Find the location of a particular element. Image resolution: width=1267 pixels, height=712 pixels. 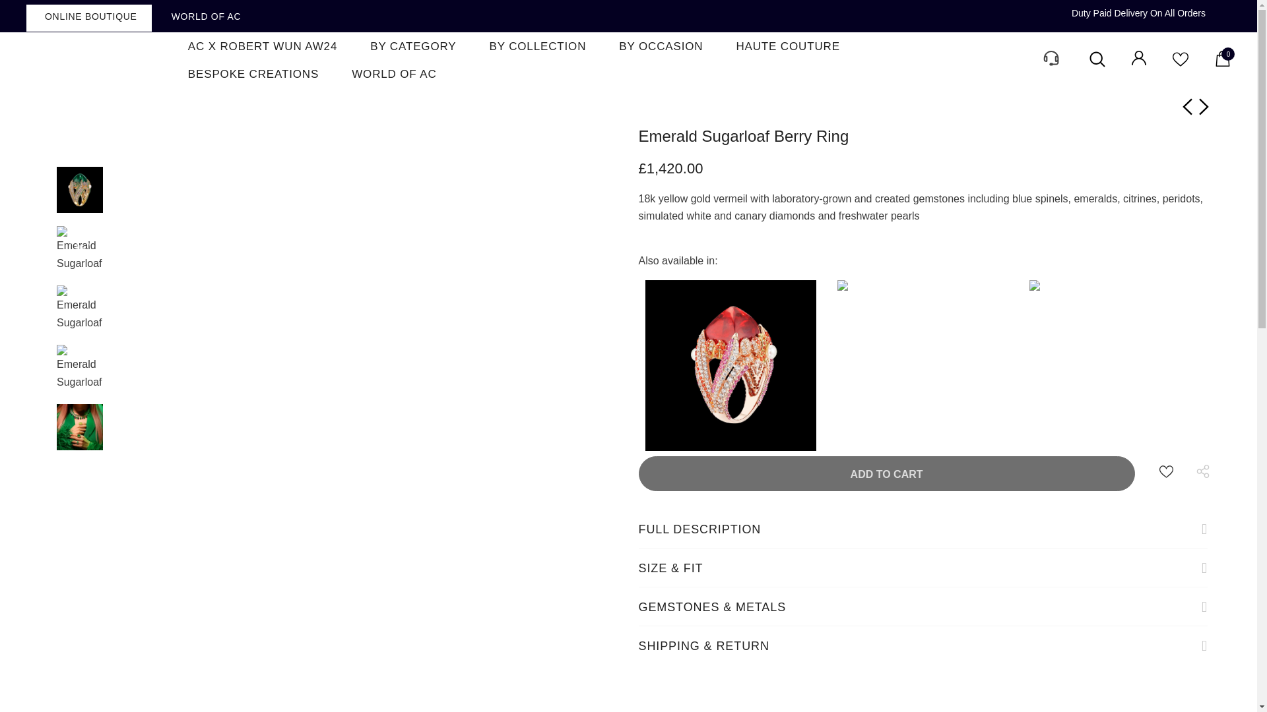

BESPOKE CREATIONS is located at coordinates (253, 73).